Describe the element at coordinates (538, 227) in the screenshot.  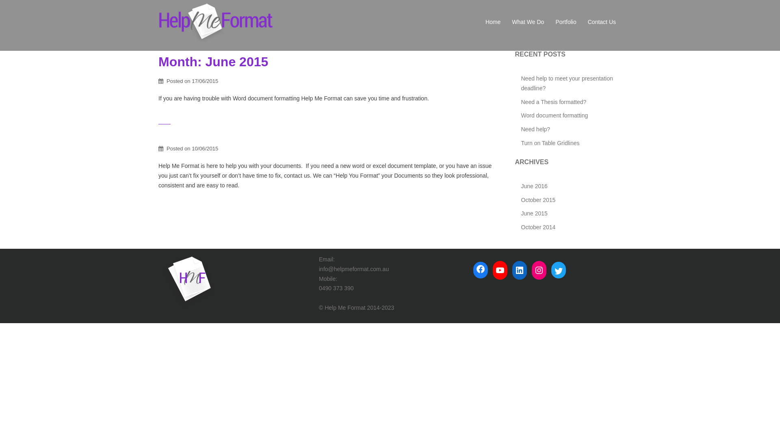
I see `October 2014` at that location.